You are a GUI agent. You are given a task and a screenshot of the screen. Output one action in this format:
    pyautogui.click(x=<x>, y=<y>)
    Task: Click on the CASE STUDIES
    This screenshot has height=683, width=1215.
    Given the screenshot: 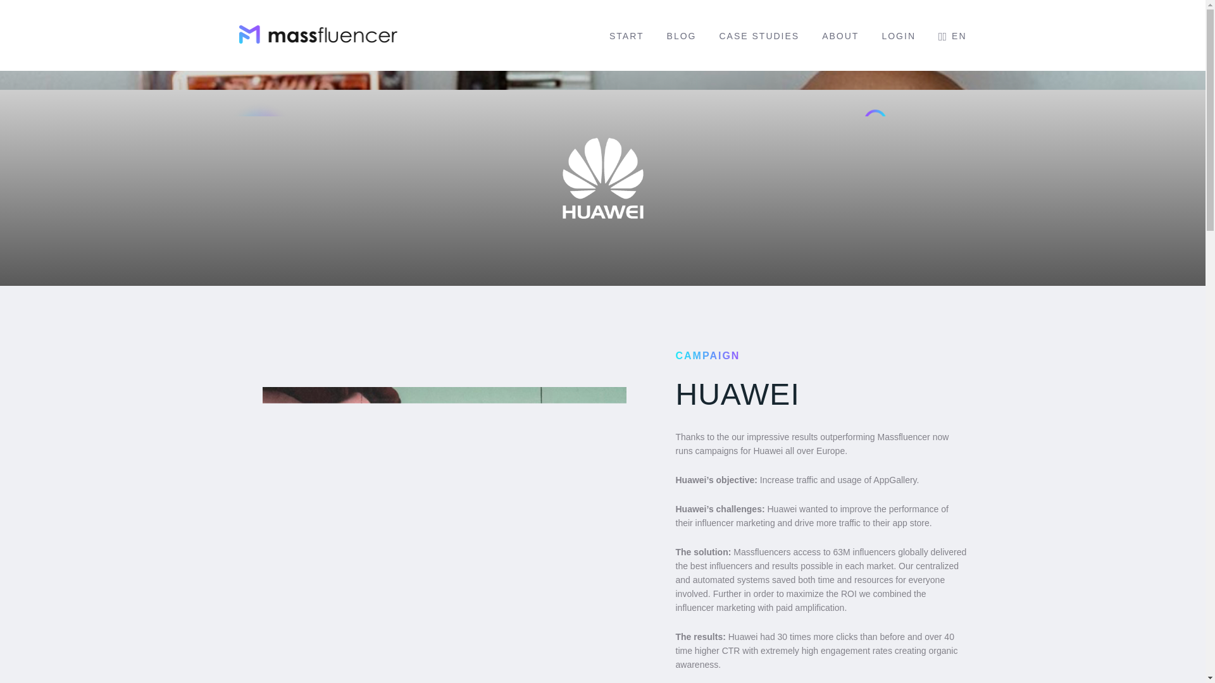 What is the action you would take?
    pyautogui.click(x=759, y=35)
    